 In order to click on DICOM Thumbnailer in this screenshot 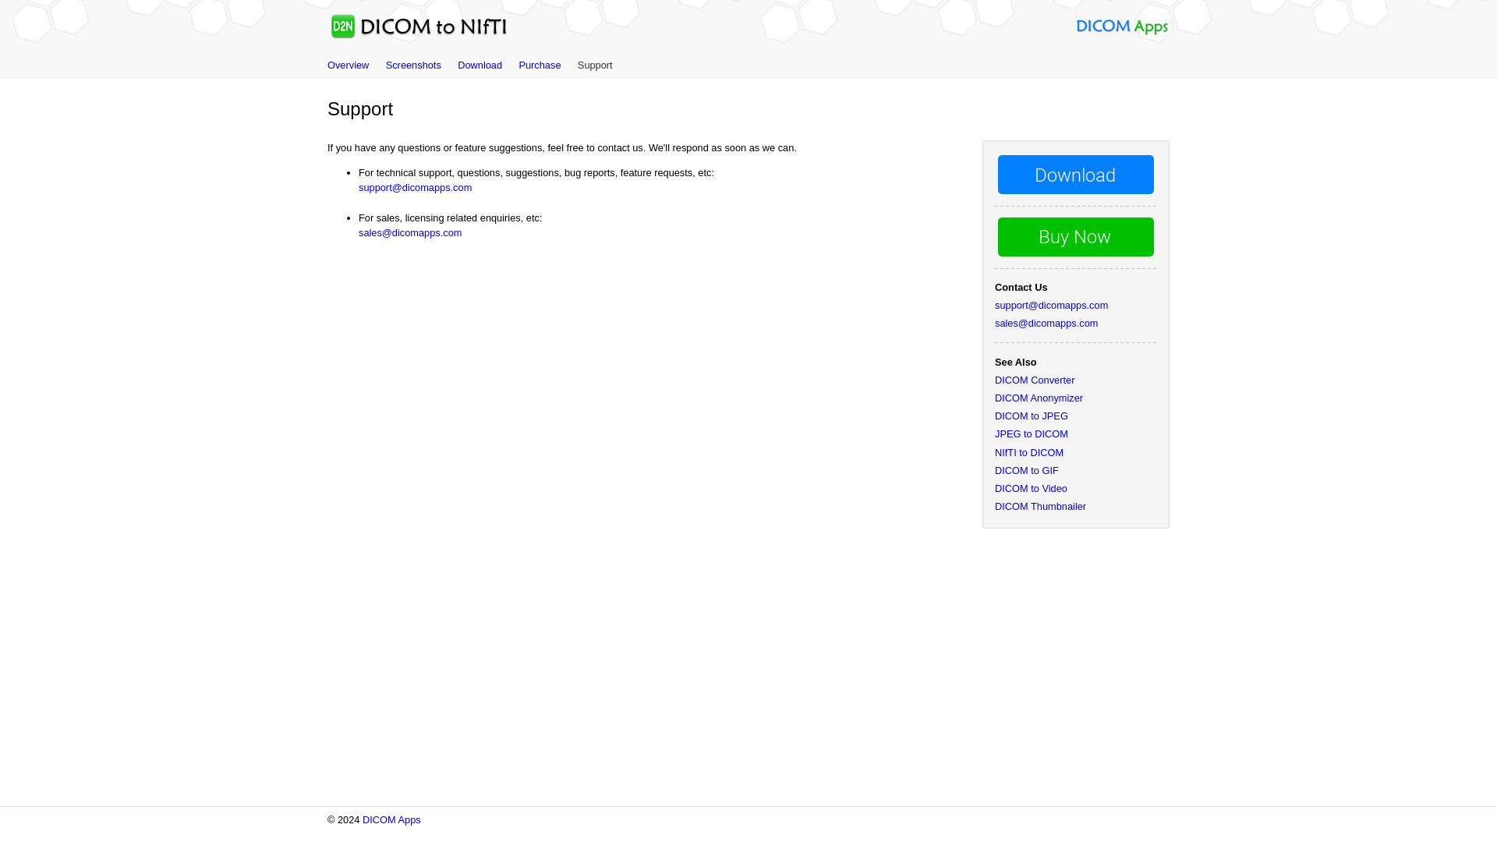, I will do `click(1040, 505)`.